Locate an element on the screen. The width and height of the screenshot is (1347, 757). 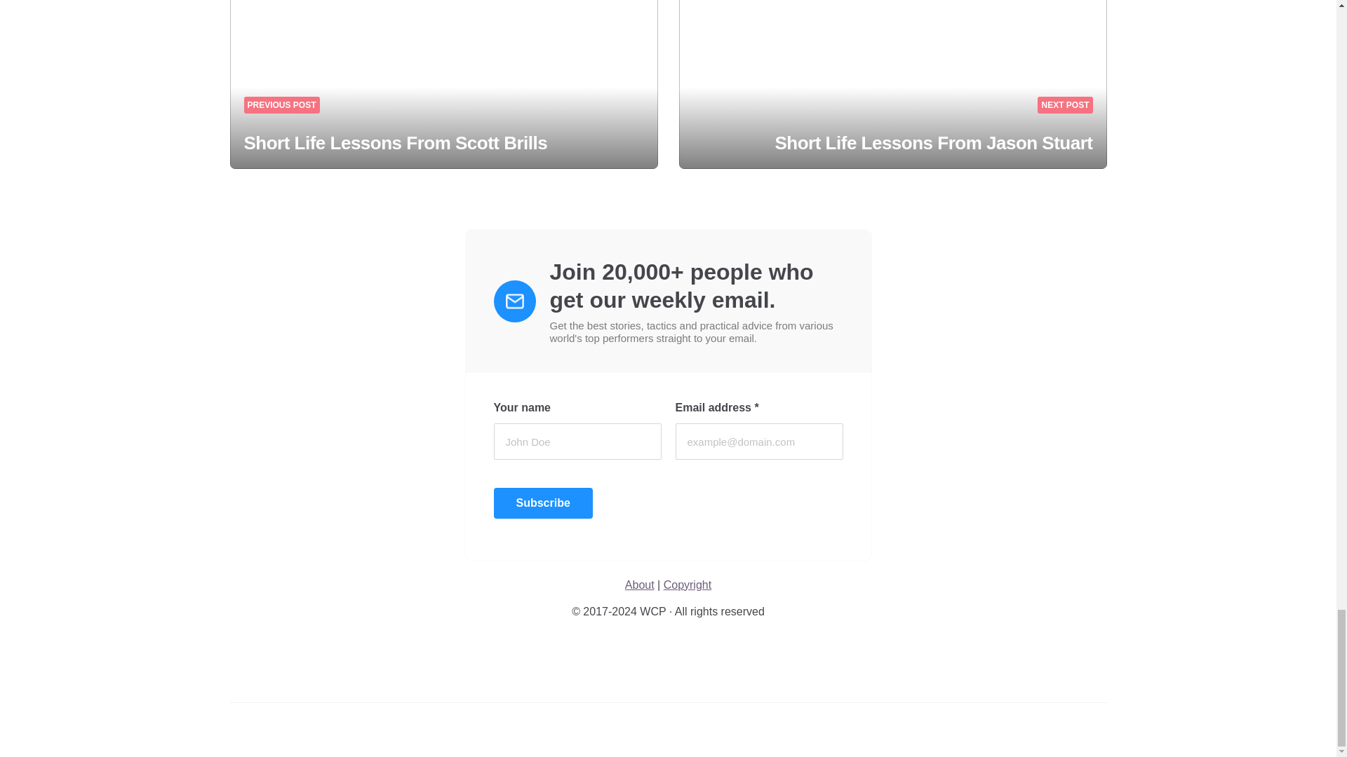
Short Life Lessons From Scott Brills is located at coordinates (396, 143).